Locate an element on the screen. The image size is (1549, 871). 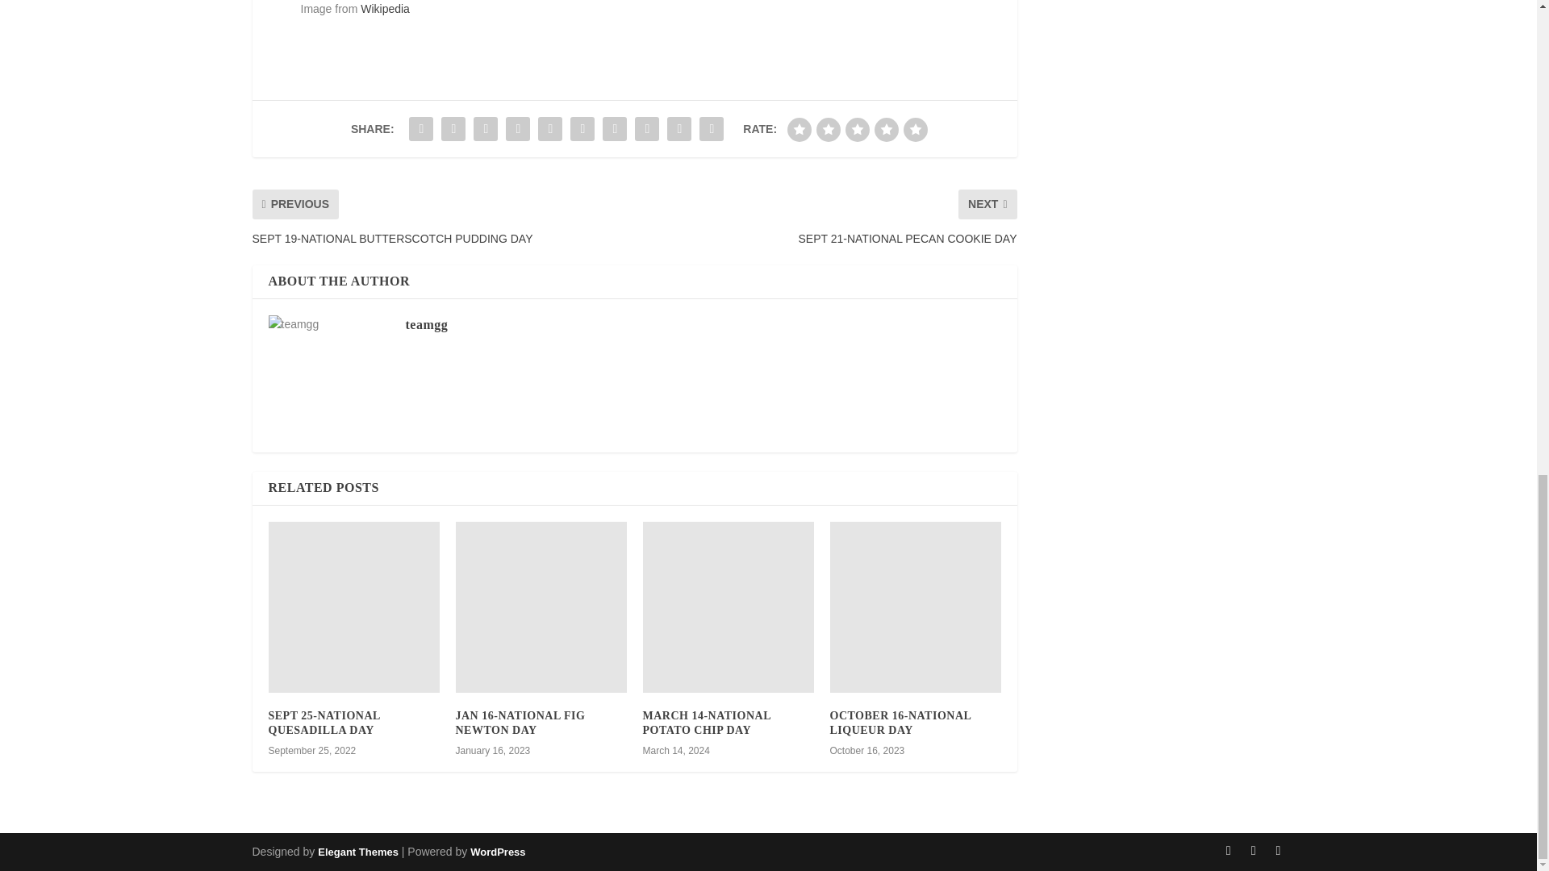
teamgg is located at coordinates (426, 324).